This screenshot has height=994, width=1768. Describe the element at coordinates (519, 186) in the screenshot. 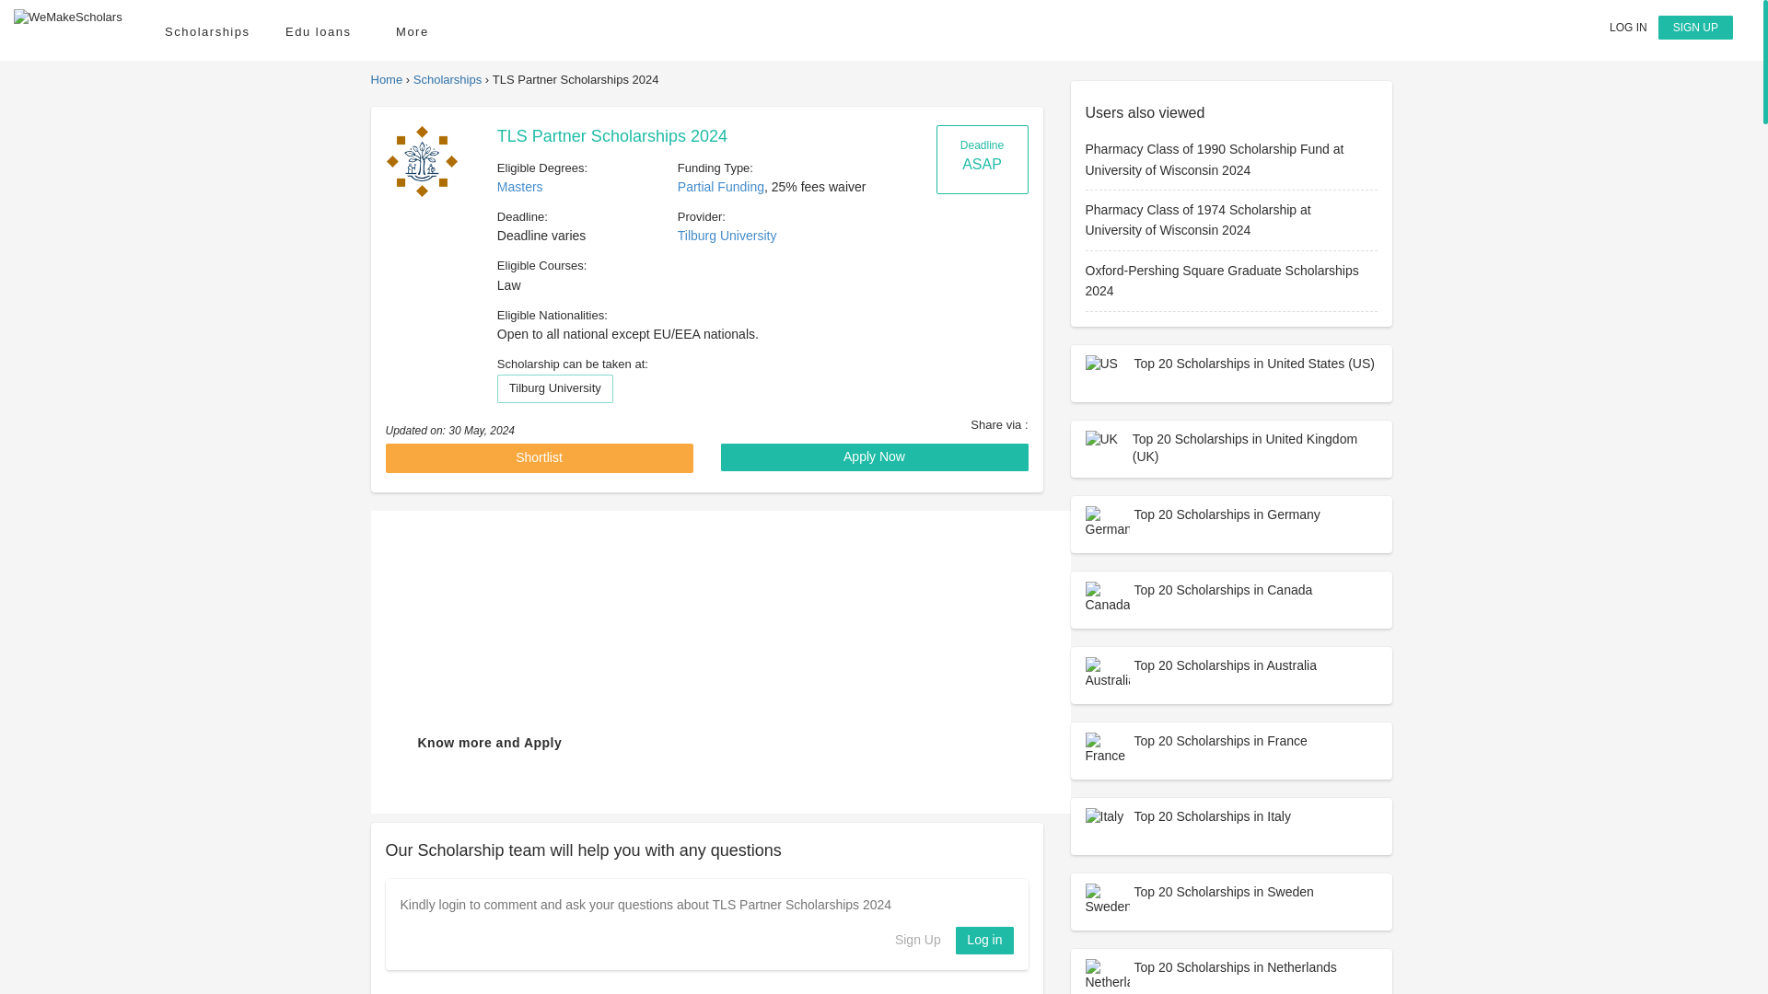

I see `Masters Scholarships` at that location.